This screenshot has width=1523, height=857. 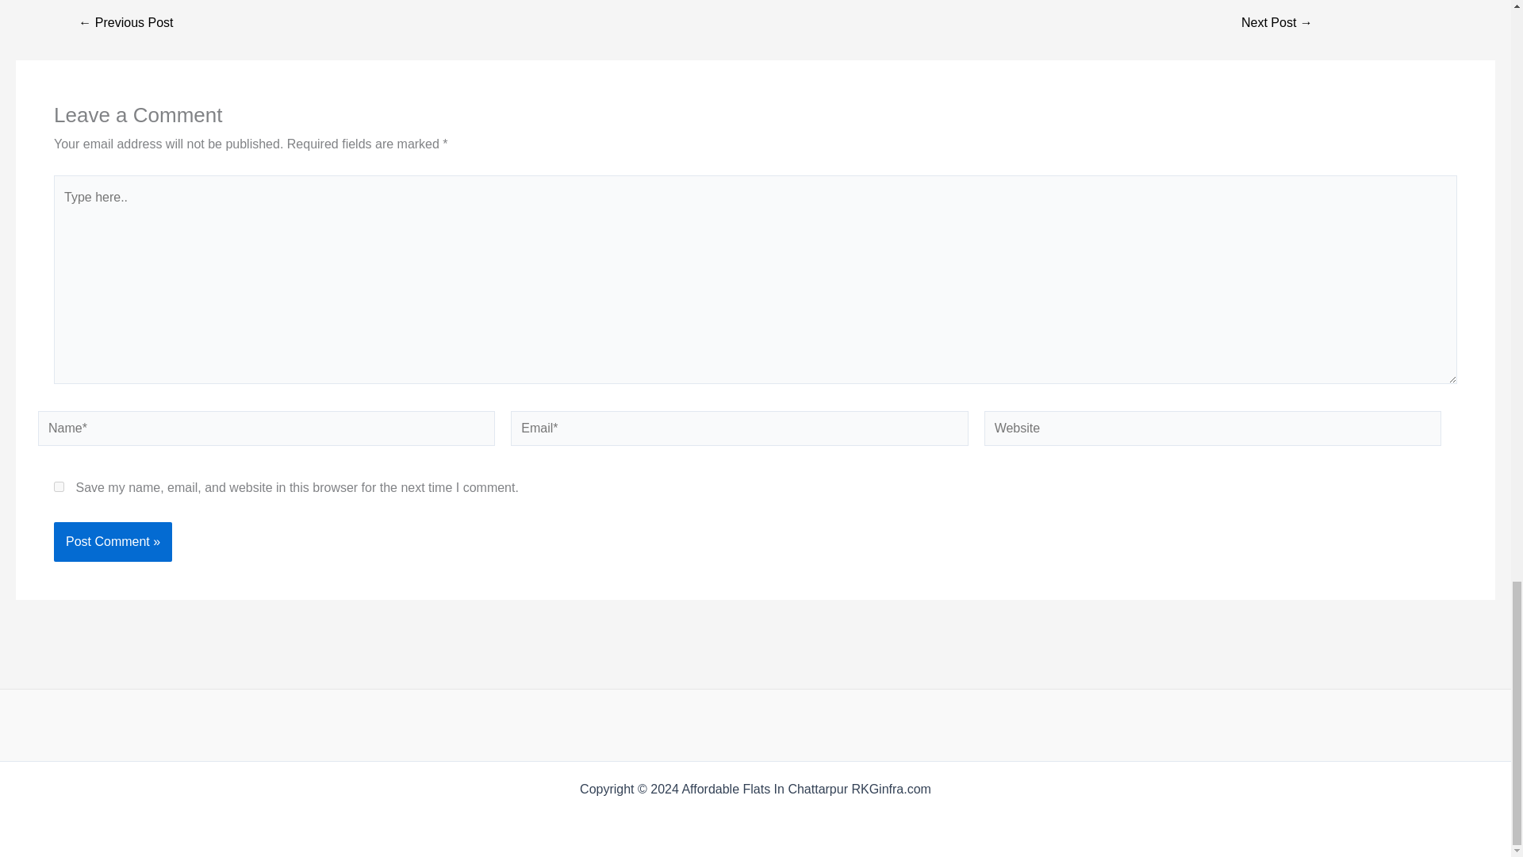 I want to click on 2BHK Rajpur Near South Asian University, so click(x=1277, y=22).